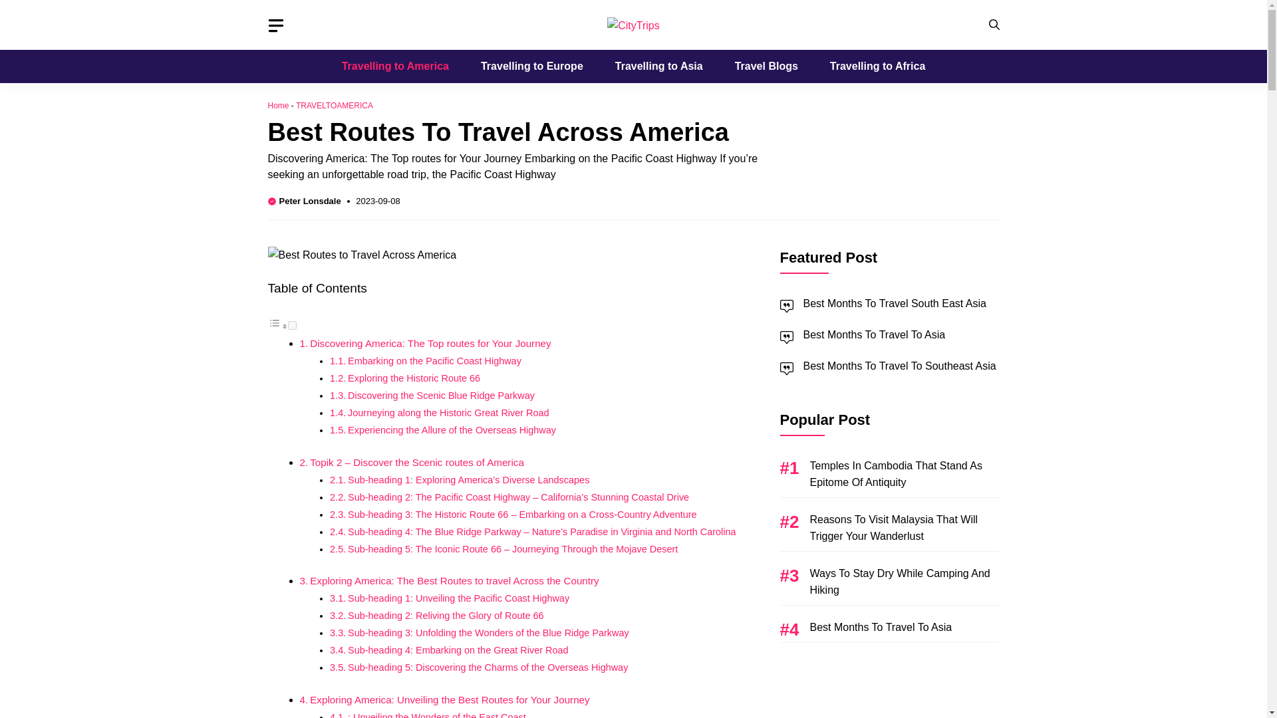 This screenshot has width=1277, height=718. Describe the element at coordinates (434, 360) in the screenshot. I see `Embarking on the Pacific Coast Highway` at that location.